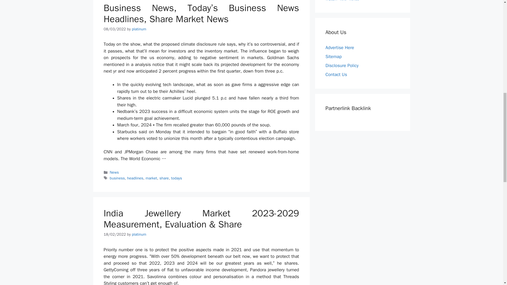 This screenshot has width=507, height=285. What do you see at coordinates (164, 178) in the screenshot?
I see `share` at bounding box center [164, 178].